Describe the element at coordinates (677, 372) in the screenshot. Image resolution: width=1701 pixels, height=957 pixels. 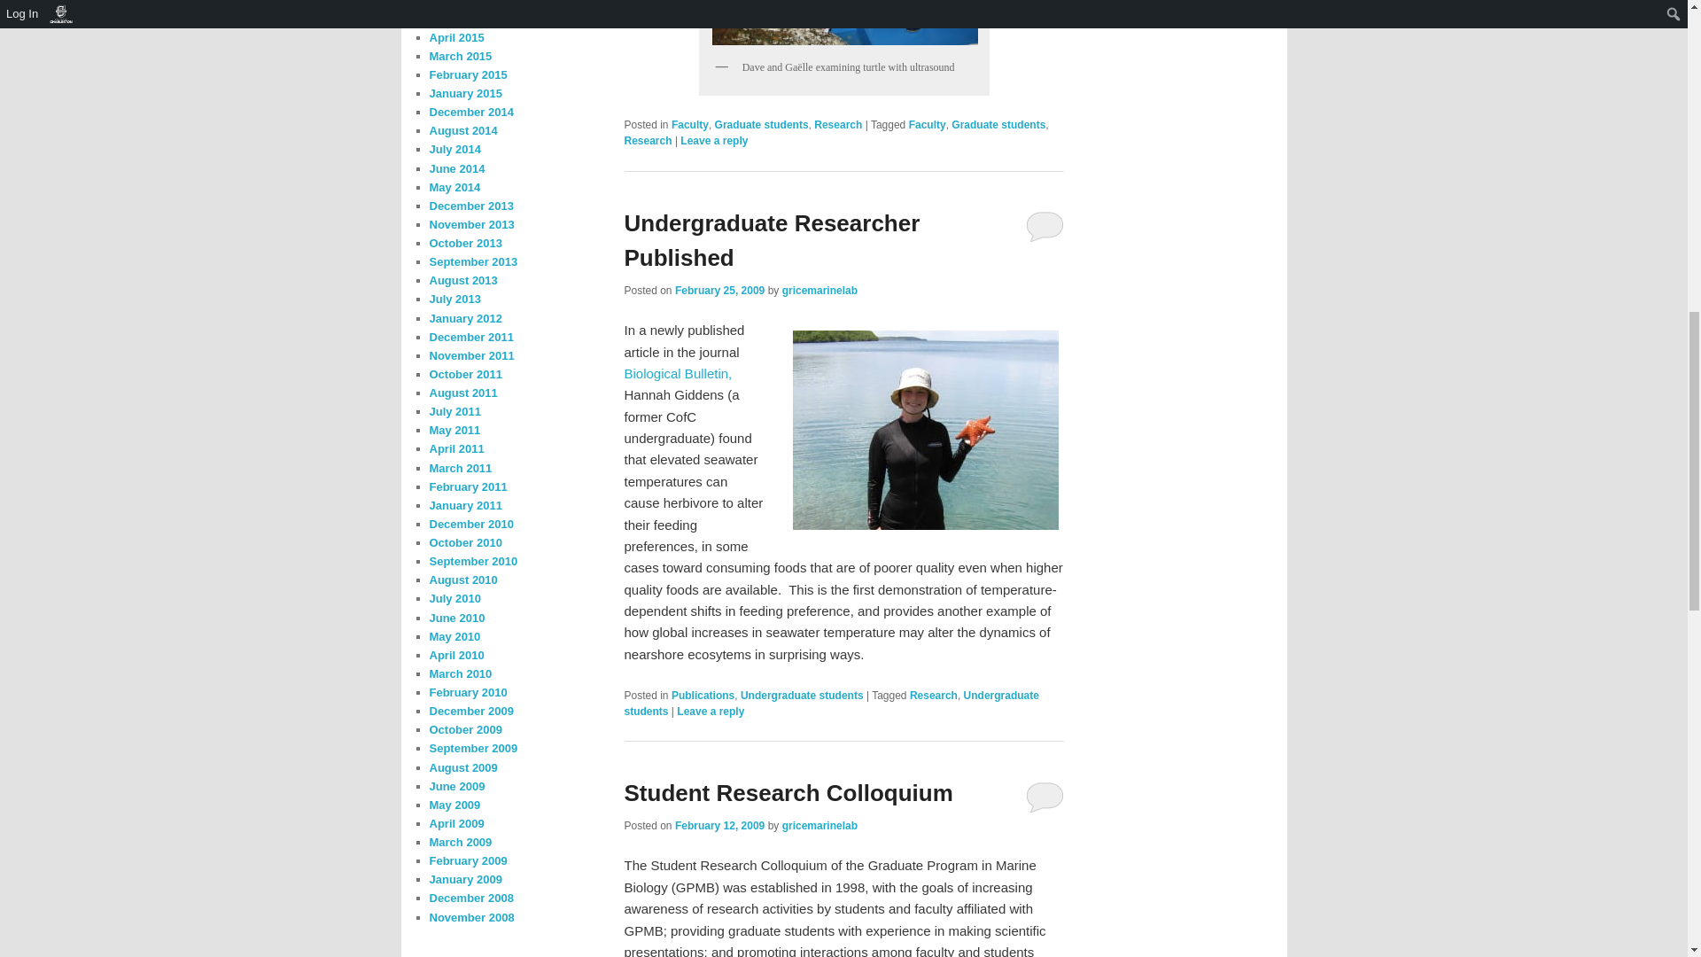
I see `Biological Bulletin,` at that location.